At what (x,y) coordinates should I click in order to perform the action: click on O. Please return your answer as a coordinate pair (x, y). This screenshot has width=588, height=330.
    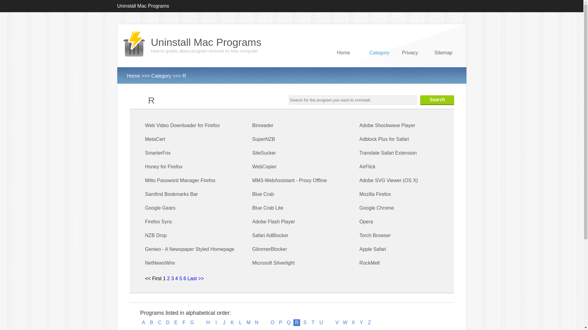
    Looking at the image, I should click on (273, 323).